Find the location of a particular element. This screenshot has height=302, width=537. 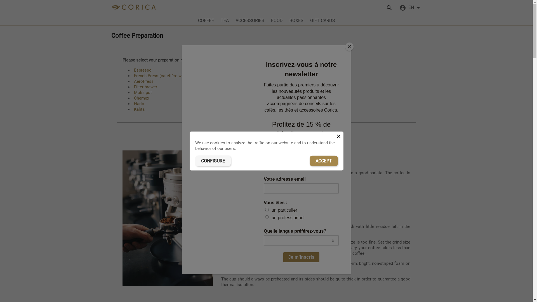

COFFEE is located at coordinates (206, 21).